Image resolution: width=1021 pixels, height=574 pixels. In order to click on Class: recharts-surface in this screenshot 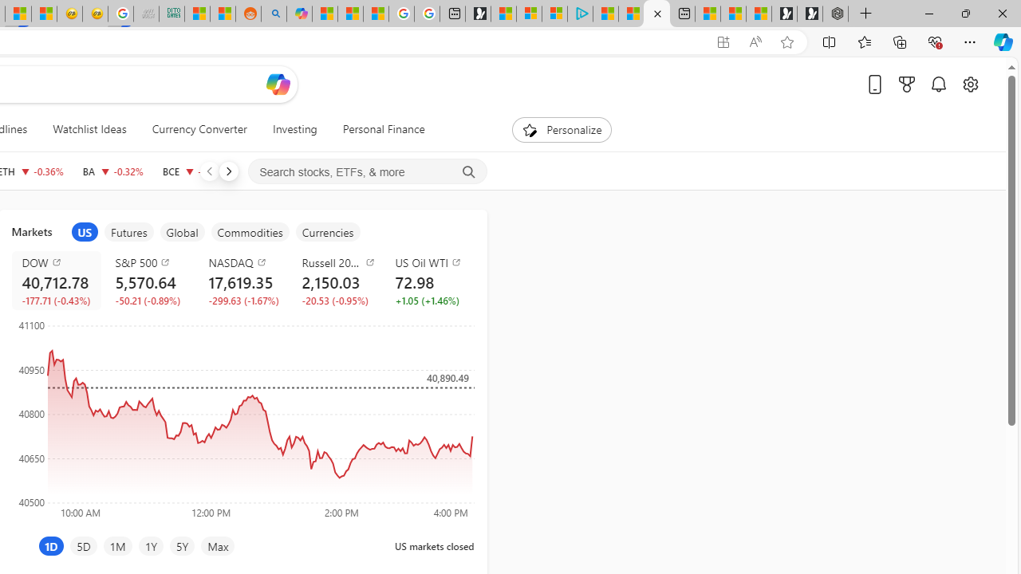, I will do `click(242, 418)`.